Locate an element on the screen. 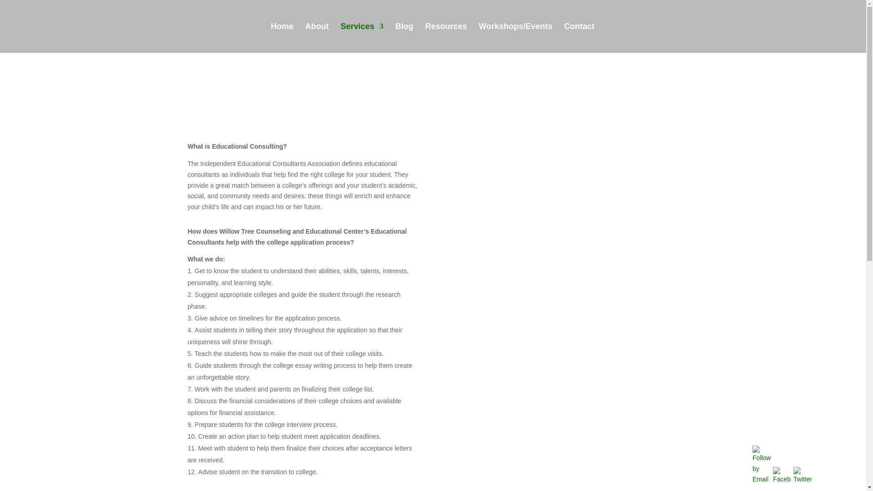 The image size is (873, 491). Services is located at coordinates (361, 37).